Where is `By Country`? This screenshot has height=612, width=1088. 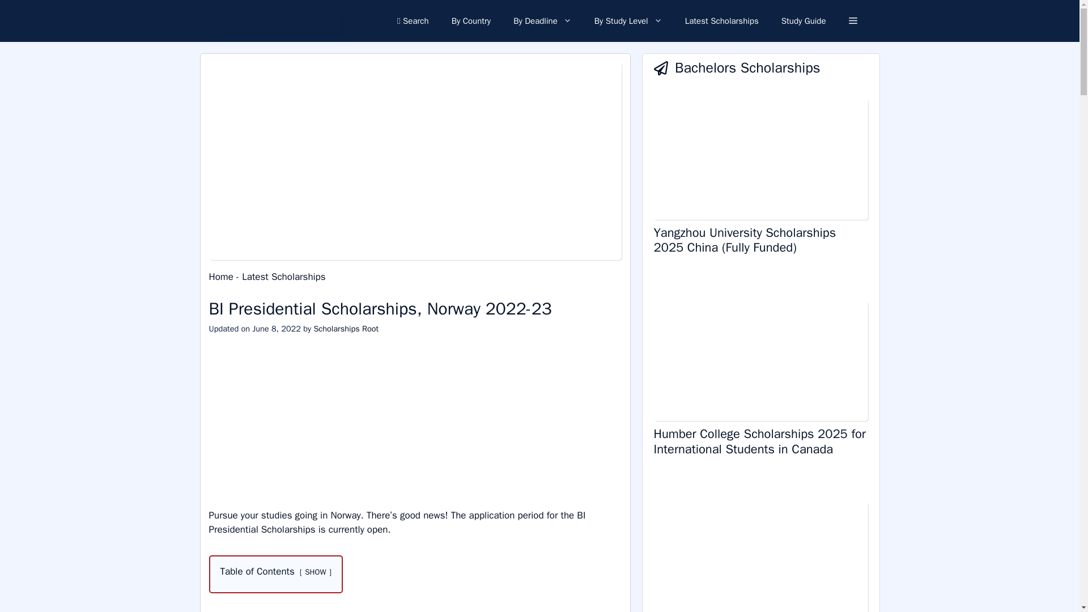
By Country is located at coordinates (471, 21).